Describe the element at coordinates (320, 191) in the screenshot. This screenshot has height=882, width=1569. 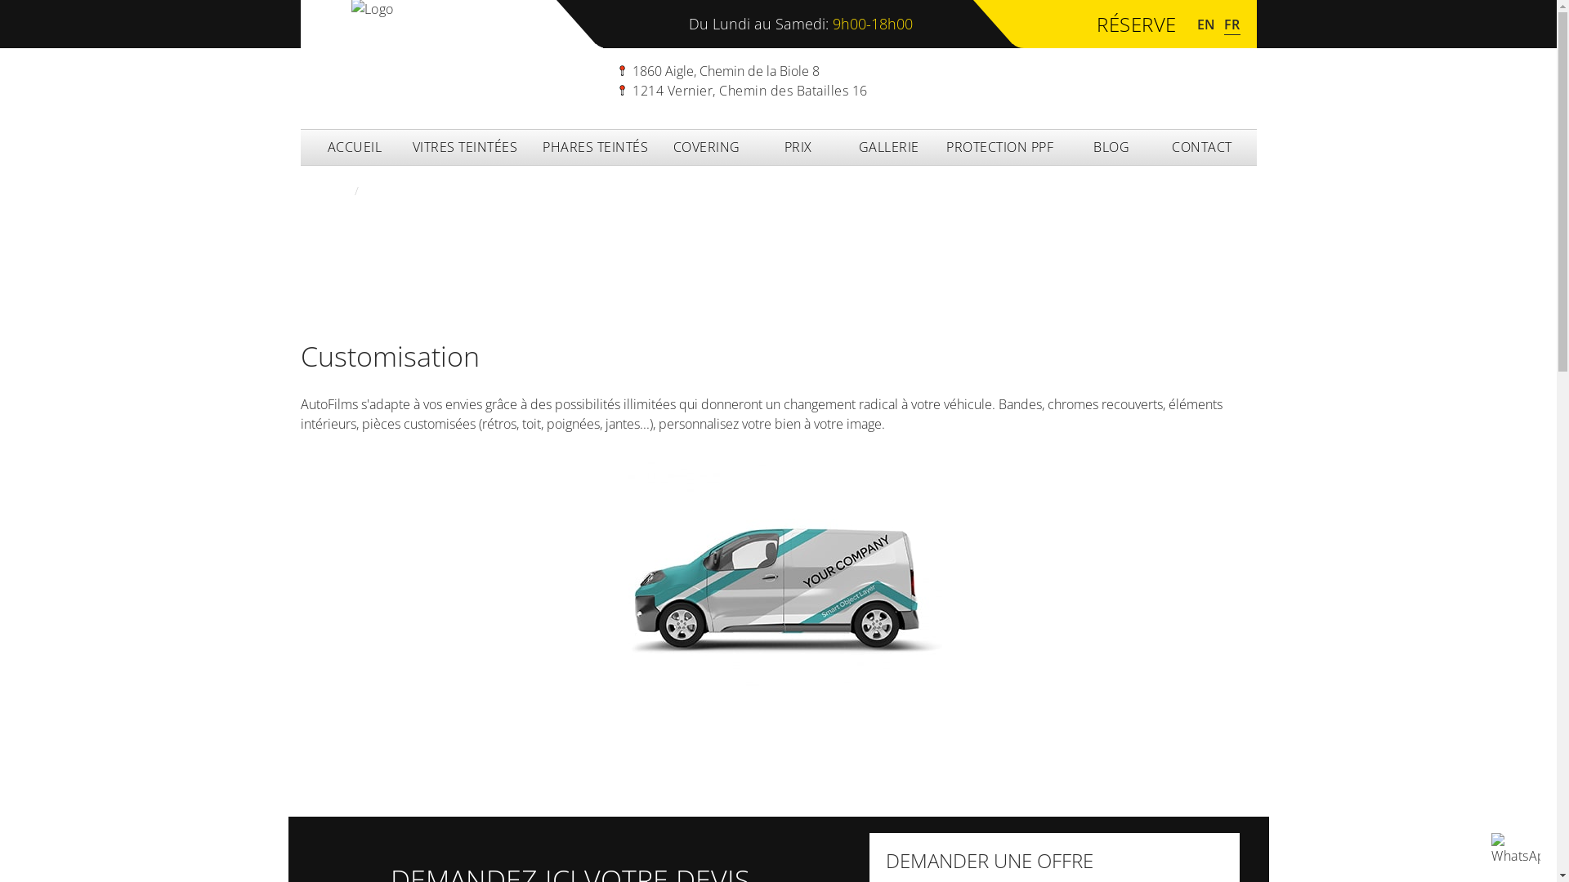
I see `Accueil` at that location.